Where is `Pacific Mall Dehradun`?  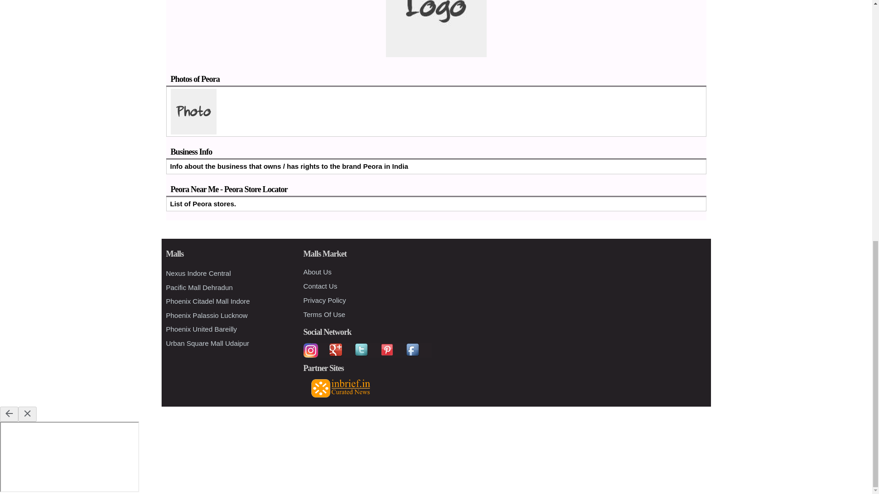 Pacific Mall Dehradun is located at coordinates (199, 287).